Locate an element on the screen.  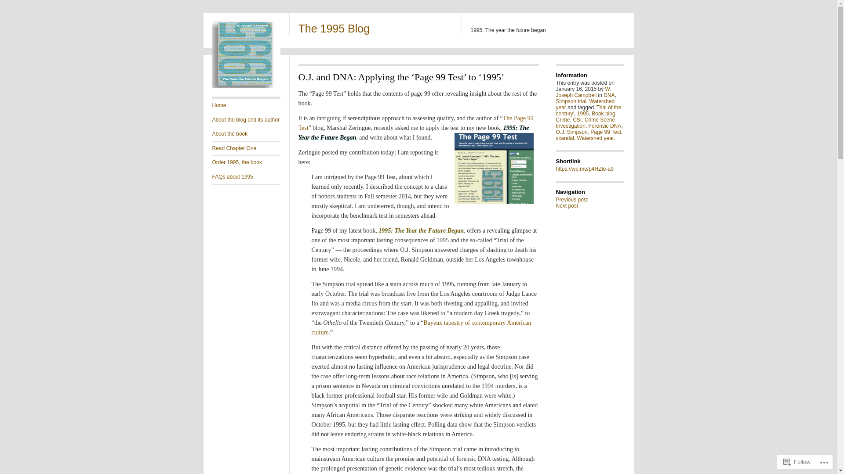
Search is located at coordinates (17, 5).